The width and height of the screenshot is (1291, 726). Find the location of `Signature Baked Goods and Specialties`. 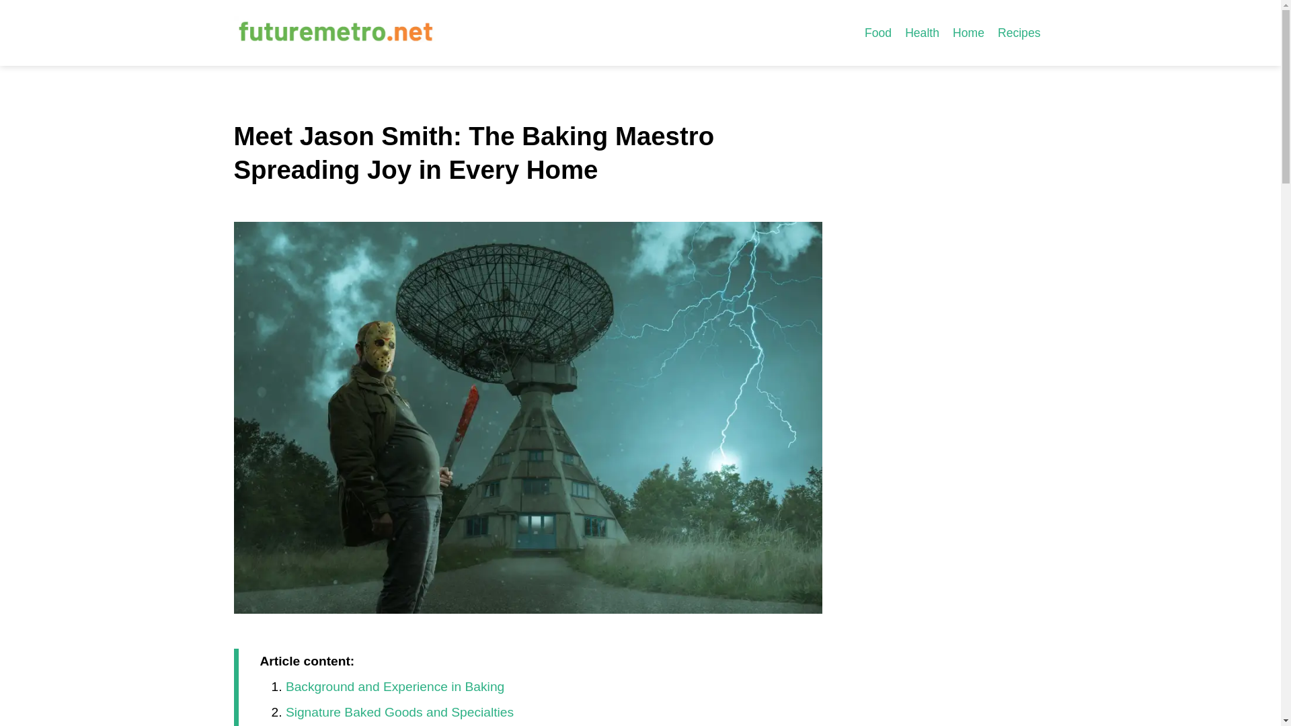

Signature Baked Goods and Specialties is located at coordinates (399, 712).